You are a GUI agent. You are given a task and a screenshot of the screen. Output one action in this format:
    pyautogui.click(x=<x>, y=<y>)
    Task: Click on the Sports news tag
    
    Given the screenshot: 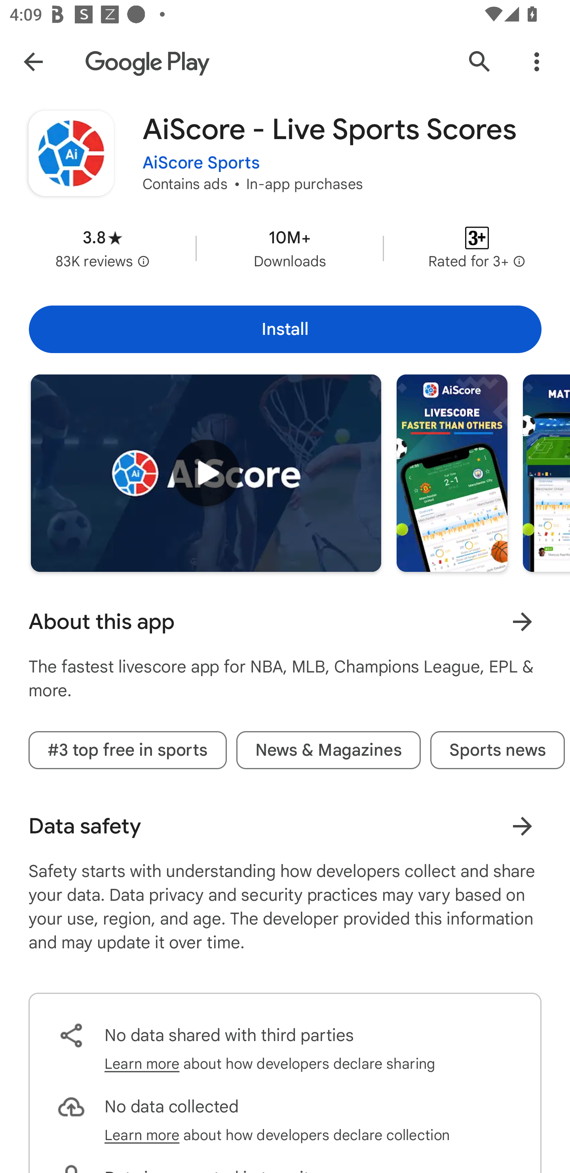 What is the action you would take?
    pyautogui.click(x=498, y=750)
    